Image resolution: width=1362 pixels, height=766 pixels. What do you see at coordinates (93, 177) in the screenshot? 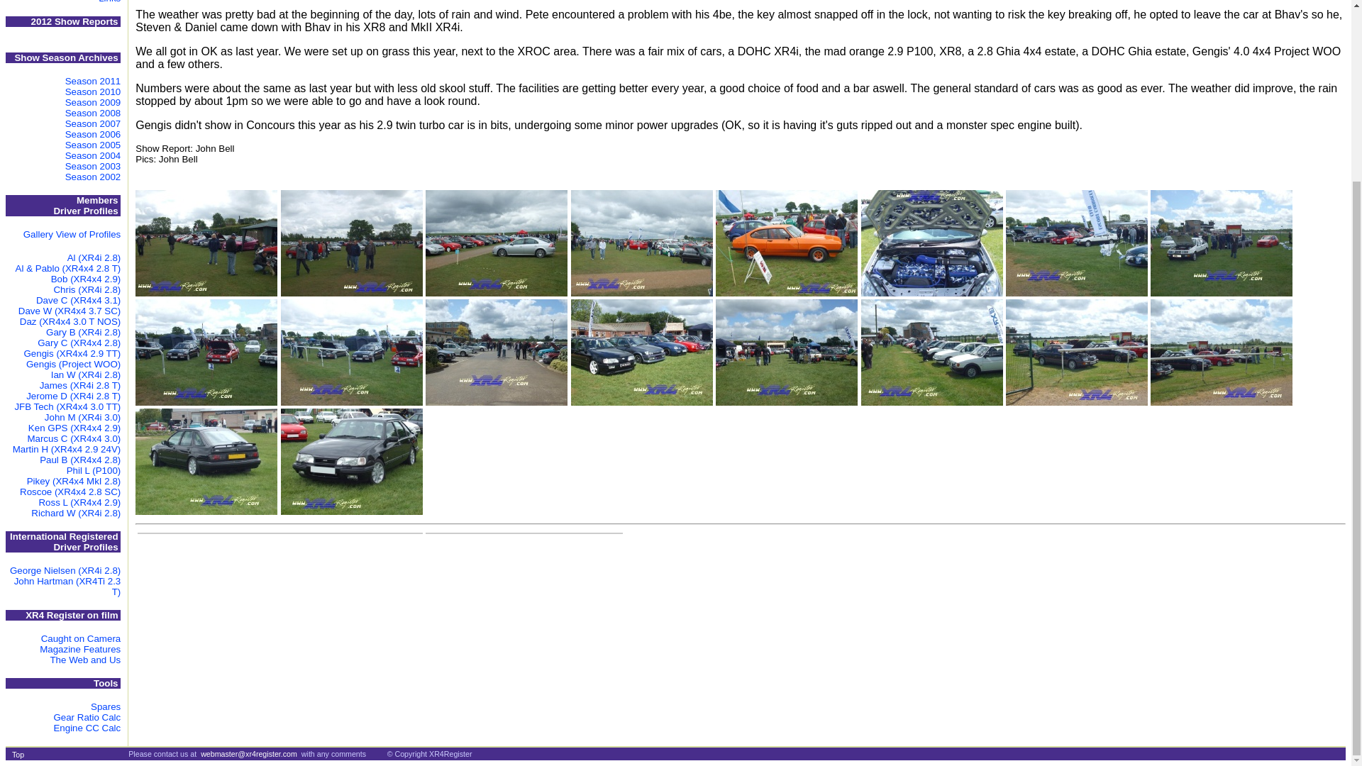
I see `Season 2002` at bounding box center [93, 177].